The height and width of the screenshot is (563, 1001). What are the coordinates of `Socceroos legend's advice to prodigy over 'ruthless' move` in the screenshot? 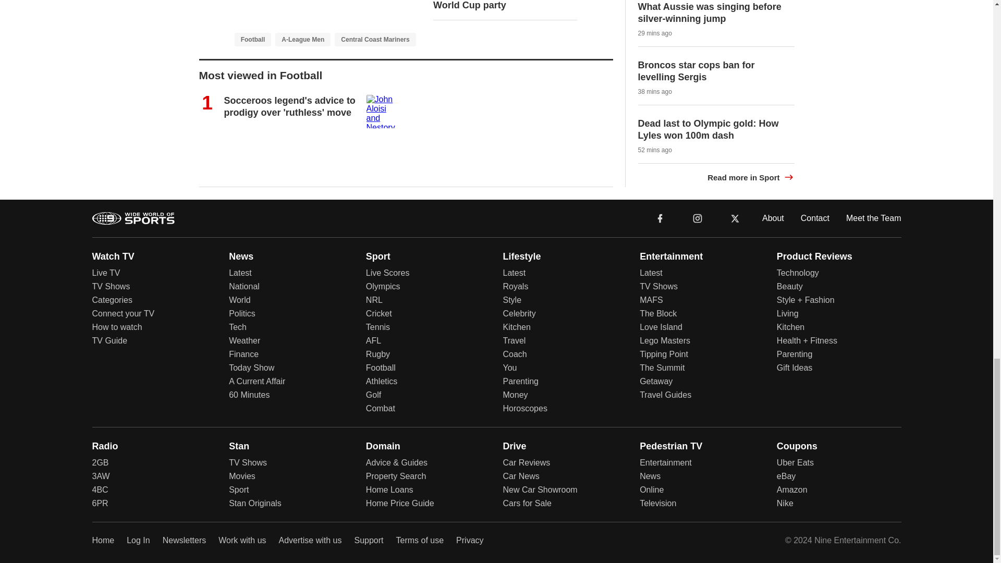 It's located at (290, 106).